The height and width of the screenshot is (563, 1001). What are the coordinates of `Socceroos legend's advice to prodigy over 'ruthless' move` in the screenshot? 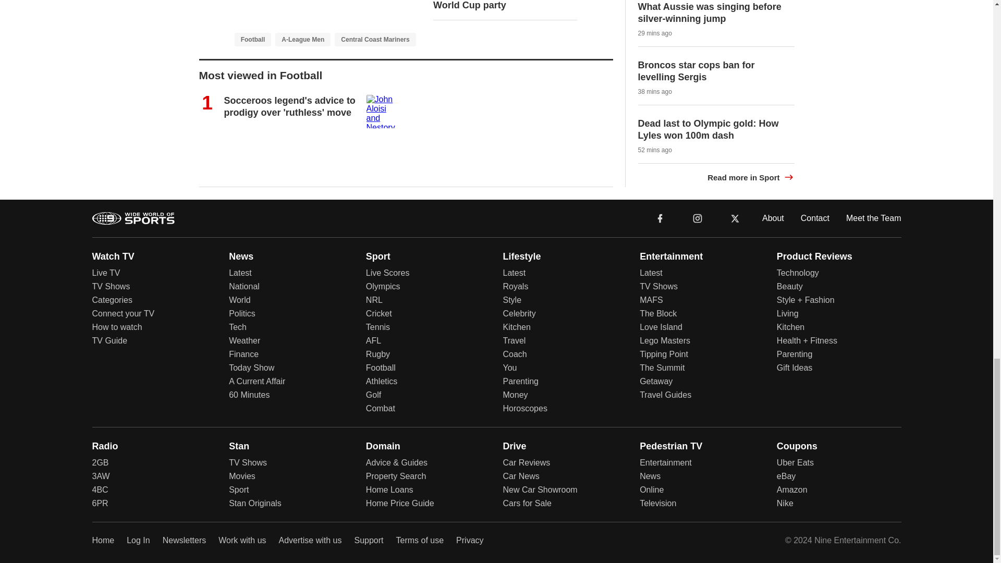 It's located at (290, 106).